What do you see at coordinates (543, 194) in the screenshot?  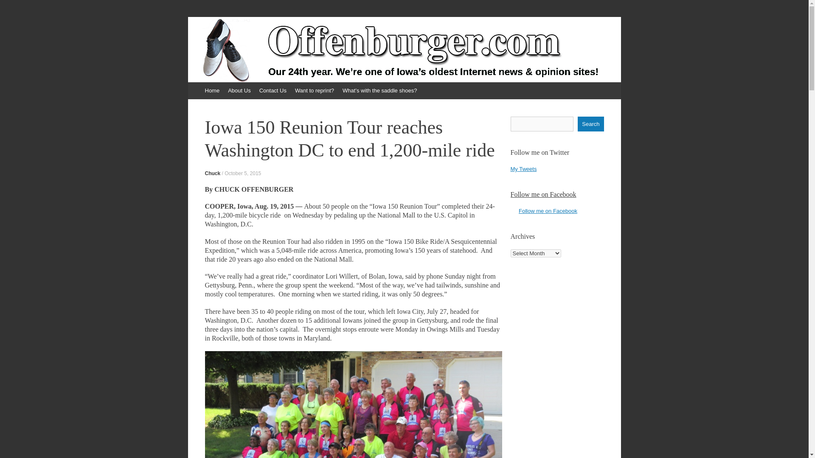 I see `Follow me on Facebook` at bounding box center [543, 194].